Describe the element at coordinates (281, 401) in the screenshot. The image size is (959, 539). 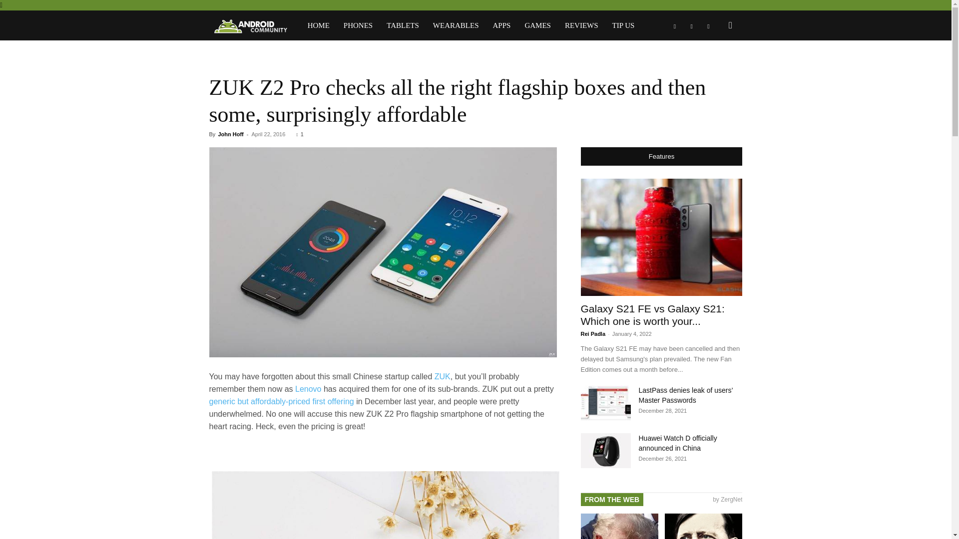
I see `generic but affordably-priced first offering` at that location.